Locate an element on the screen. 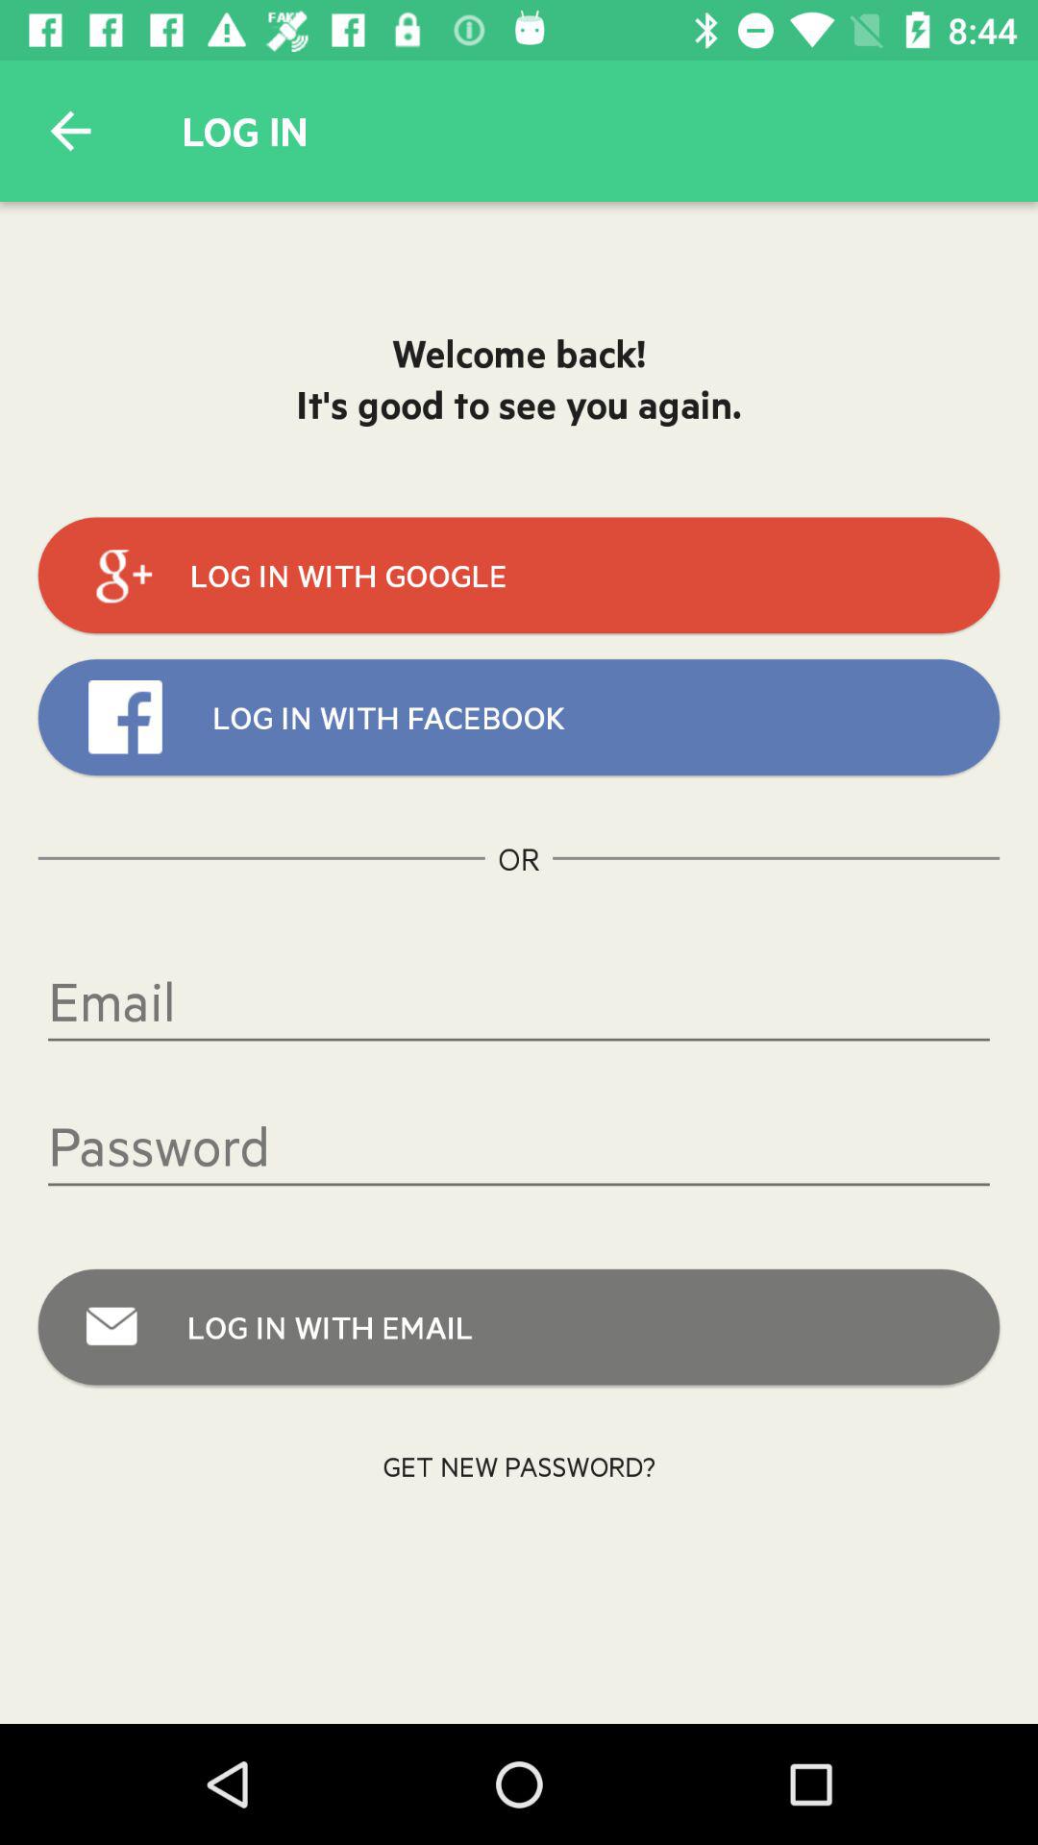 This screenshot has height=1845, width=1038. open the icon below the or icon is located at coordinates (519, 1000).